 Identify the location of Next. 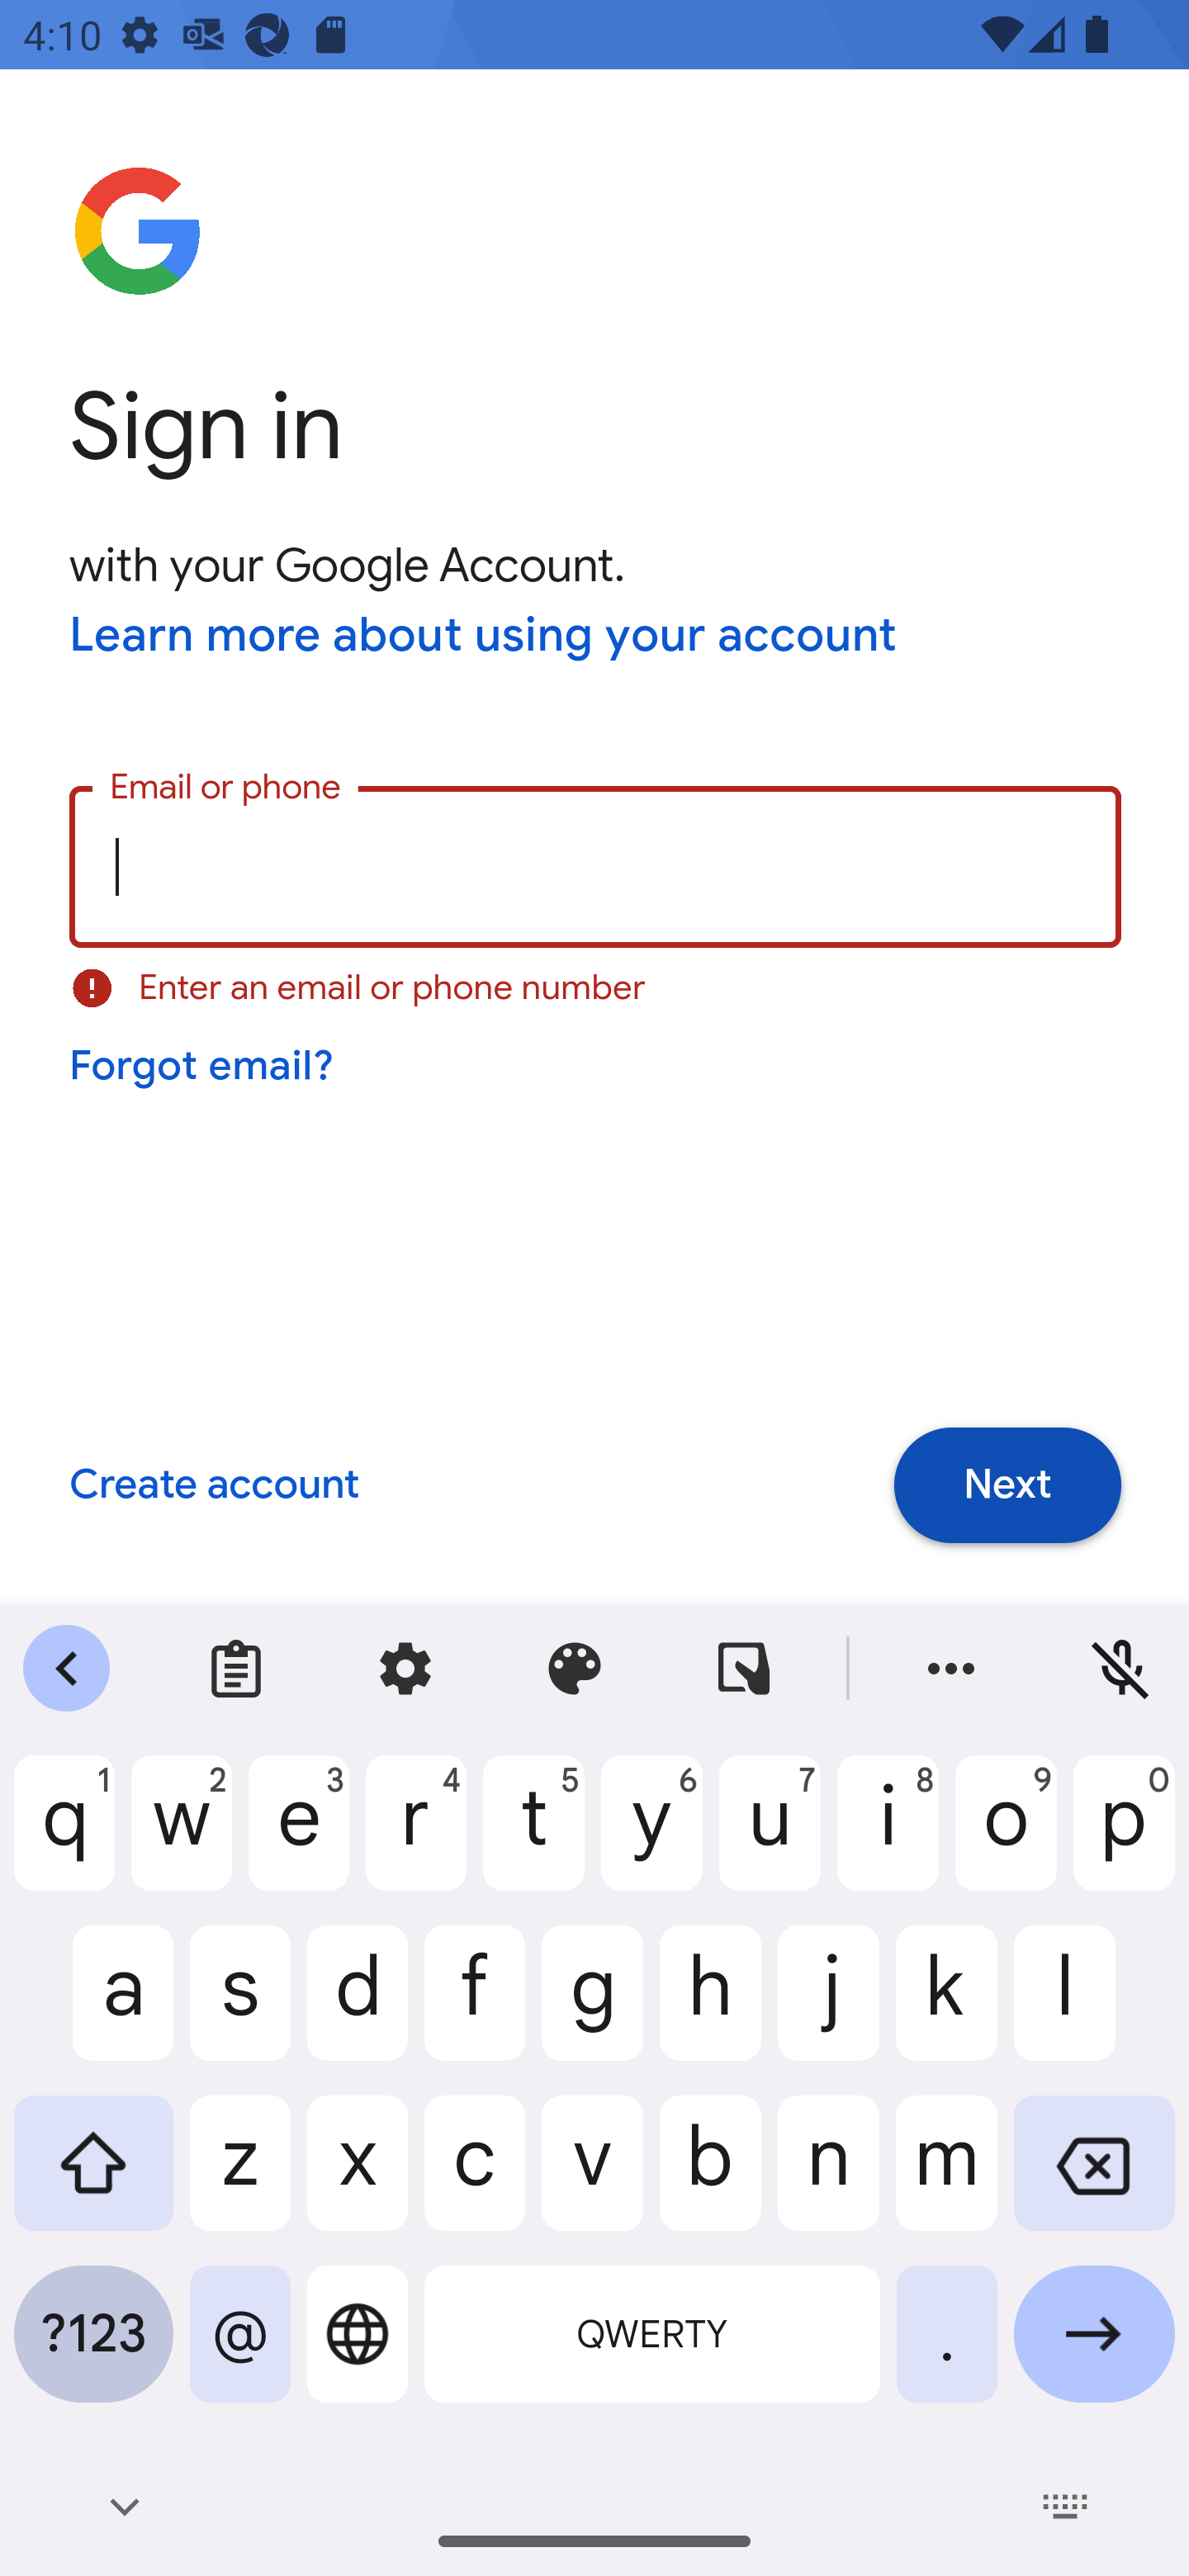
(1007, 1485).